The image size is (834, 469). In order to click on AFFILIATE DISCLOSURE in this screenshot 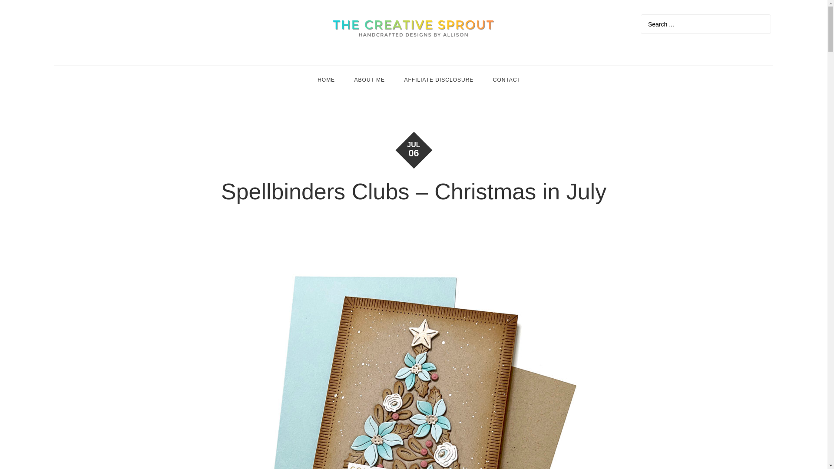, I will do `click(439, 80)`.